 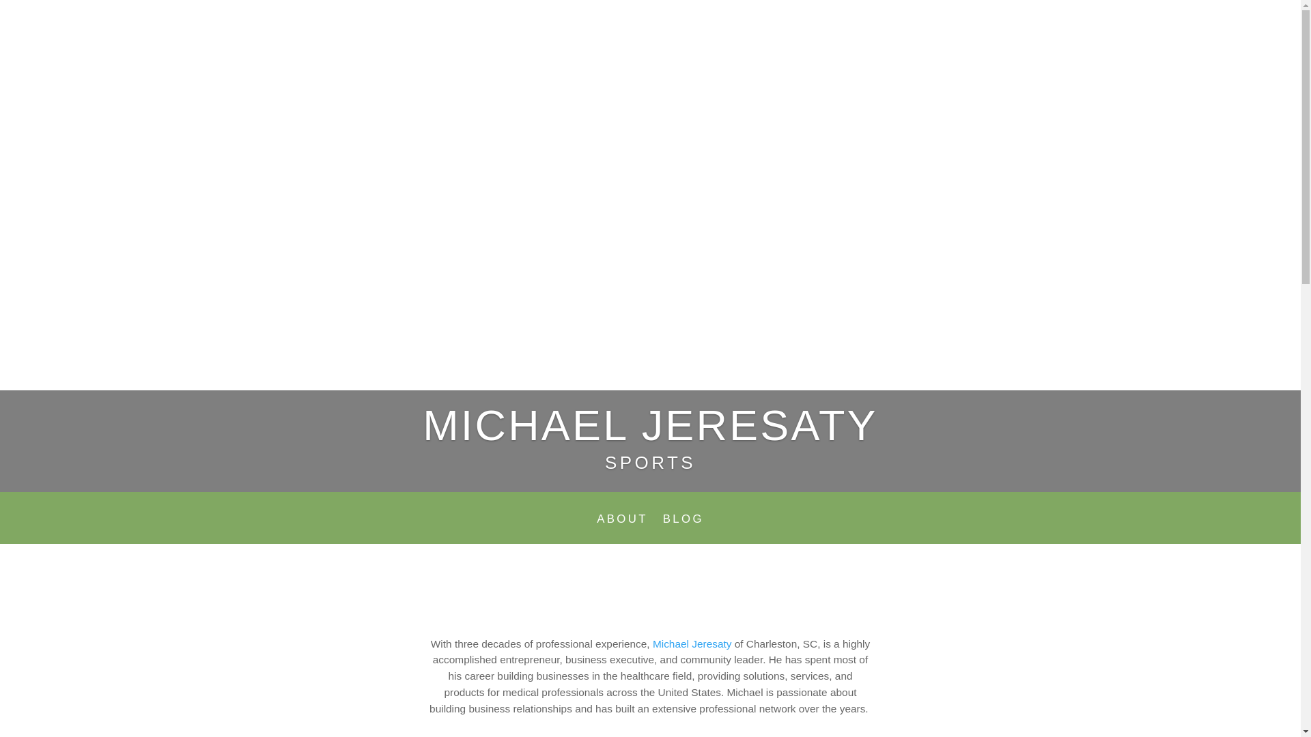 I want to click on BLOG, so click(x=683, y=529).